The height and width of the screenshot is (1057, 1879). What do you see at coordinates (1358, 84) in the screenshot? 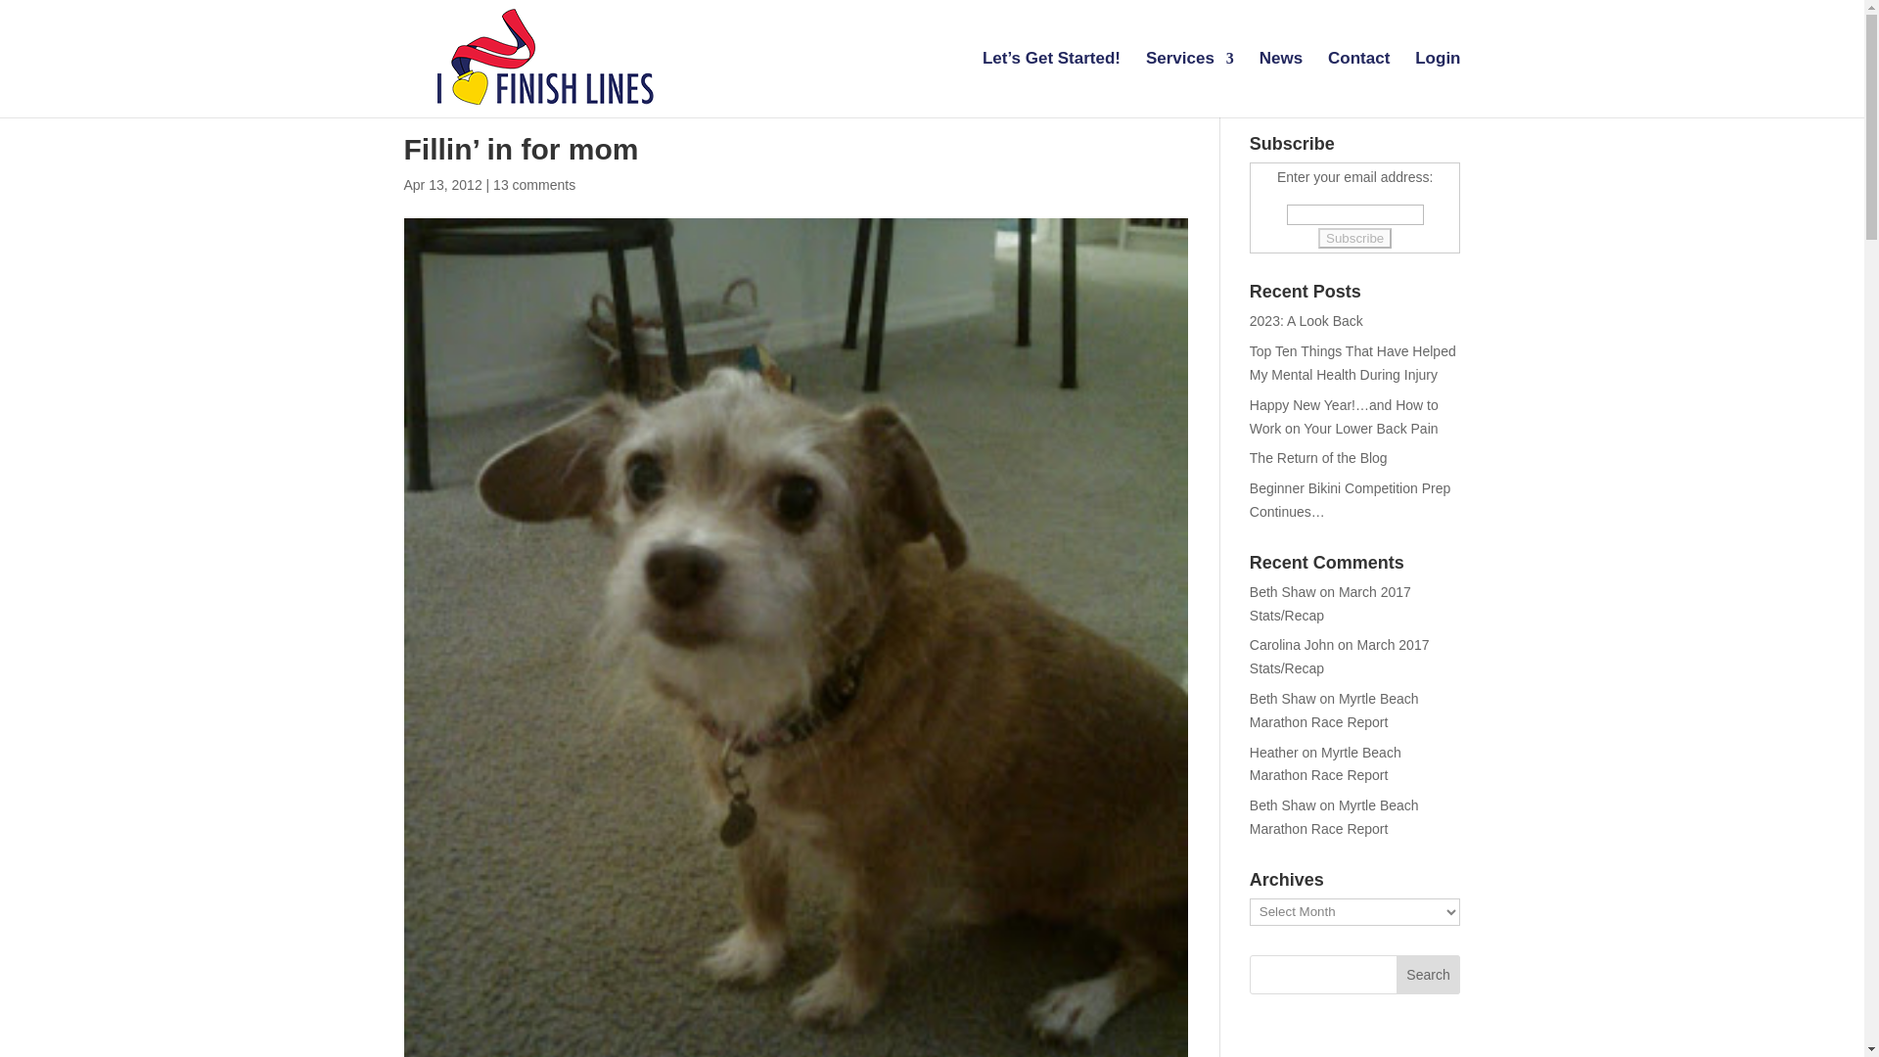
I see `Contact` at bounding box center [1358, 84].